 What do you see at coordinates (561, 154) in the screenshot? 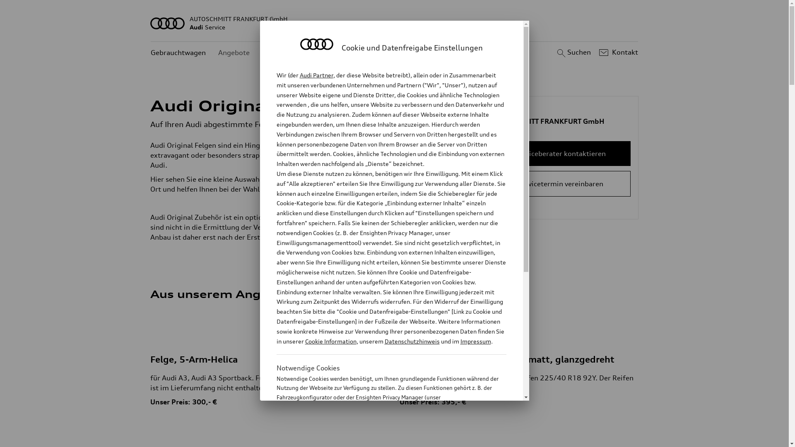
I see `Serviceberater kontaktieren` at bounding box center [561, 154].